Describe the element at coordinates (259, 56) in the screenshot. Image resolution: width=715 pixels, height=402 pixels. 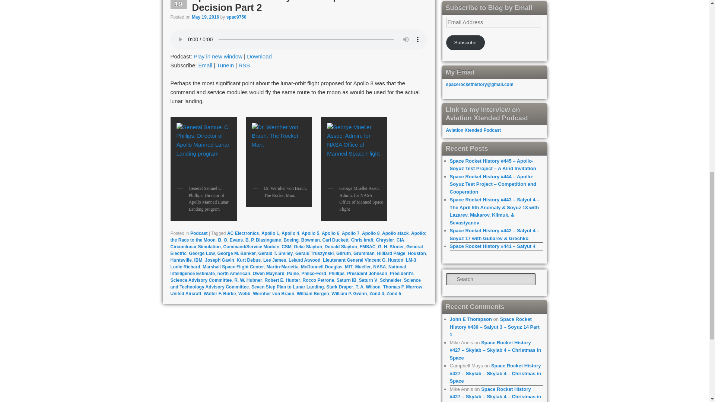
I see `Download` at that location.